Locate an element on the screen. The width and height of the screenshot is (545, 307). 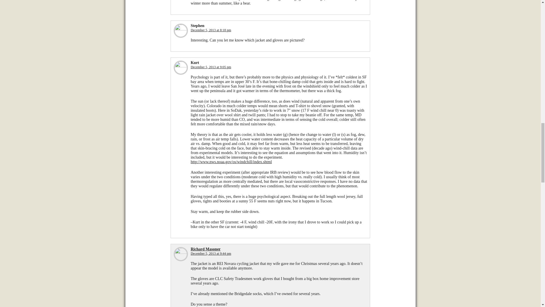
December 5, 2013 at 8:18 pm is located at coordinates (211, 30).